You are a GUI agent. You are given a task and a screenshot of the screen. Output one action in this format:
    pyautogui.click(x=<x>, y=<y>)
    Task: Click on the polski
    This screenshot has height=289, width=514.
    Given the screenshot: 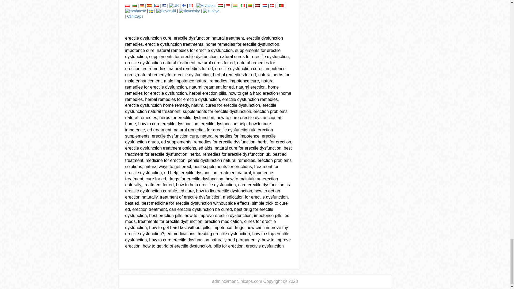 What is the action you would take?
    pyautogui.click(x=127, y=6)
    